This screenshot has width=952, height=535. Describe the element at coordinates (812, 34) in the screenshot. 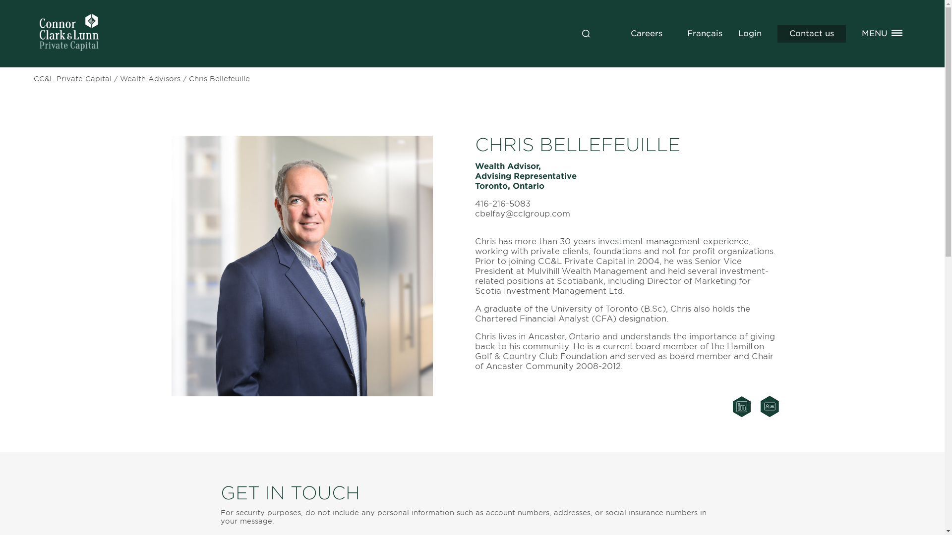

I see `Contact us` at that location.